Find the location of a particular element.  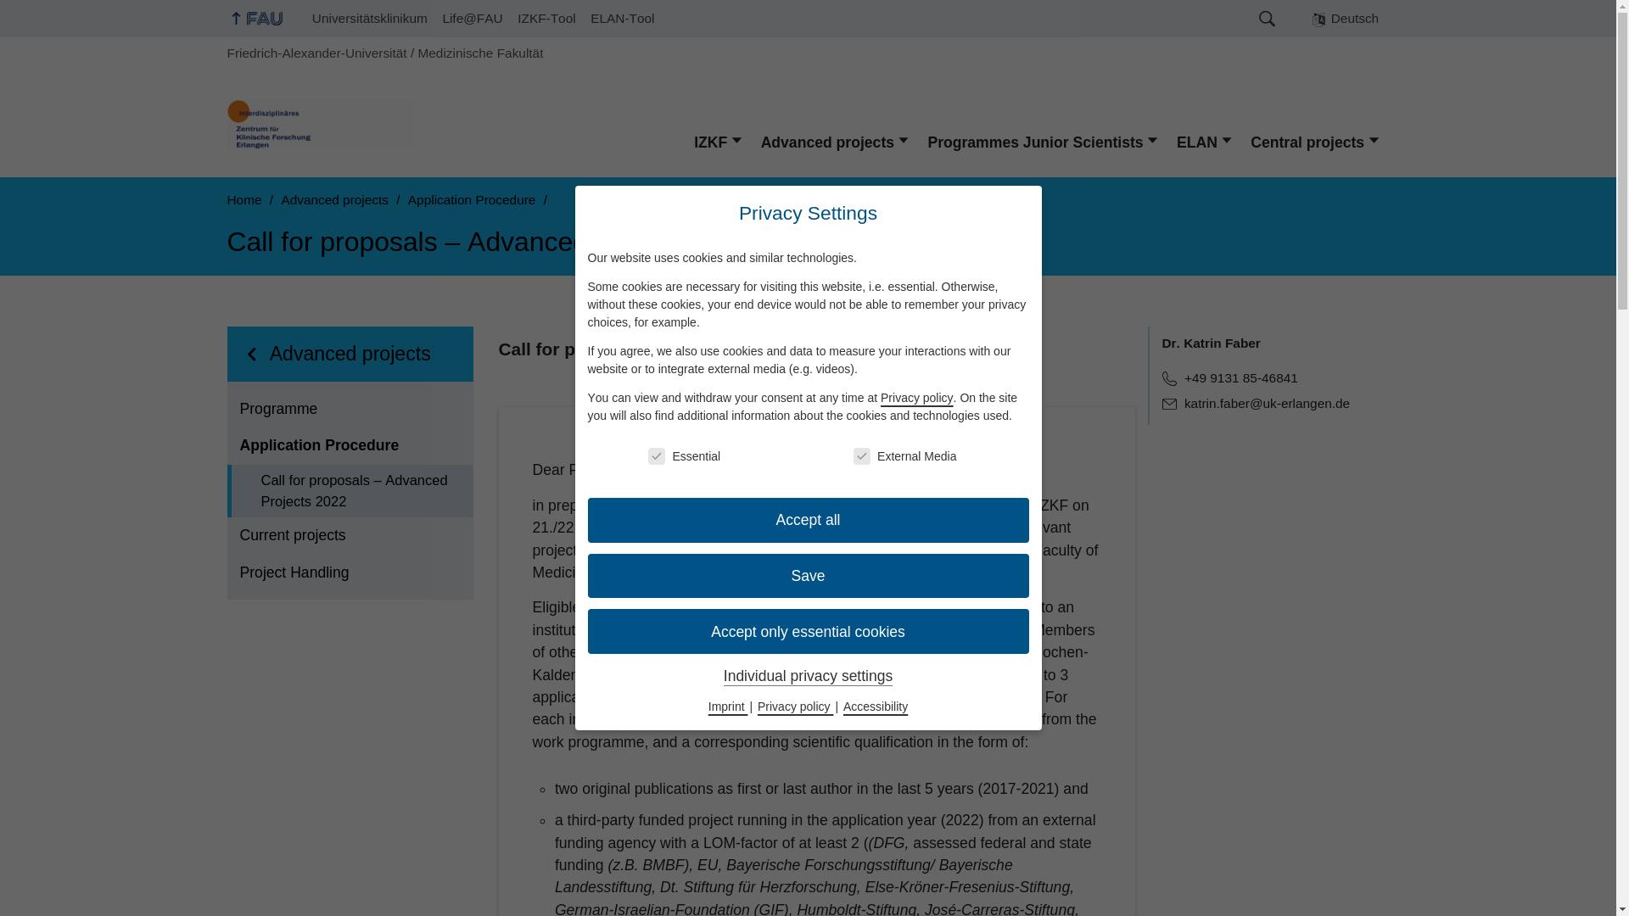

IZKF-Tool is located at coordinates (546, 19).